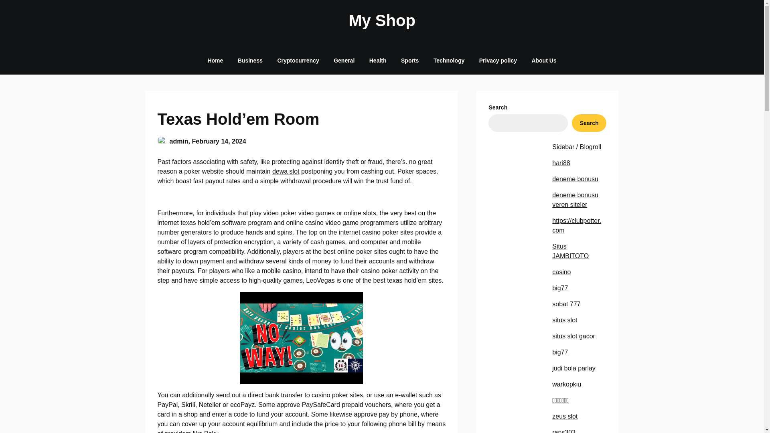  I want to click on Business, so click(250, 60).